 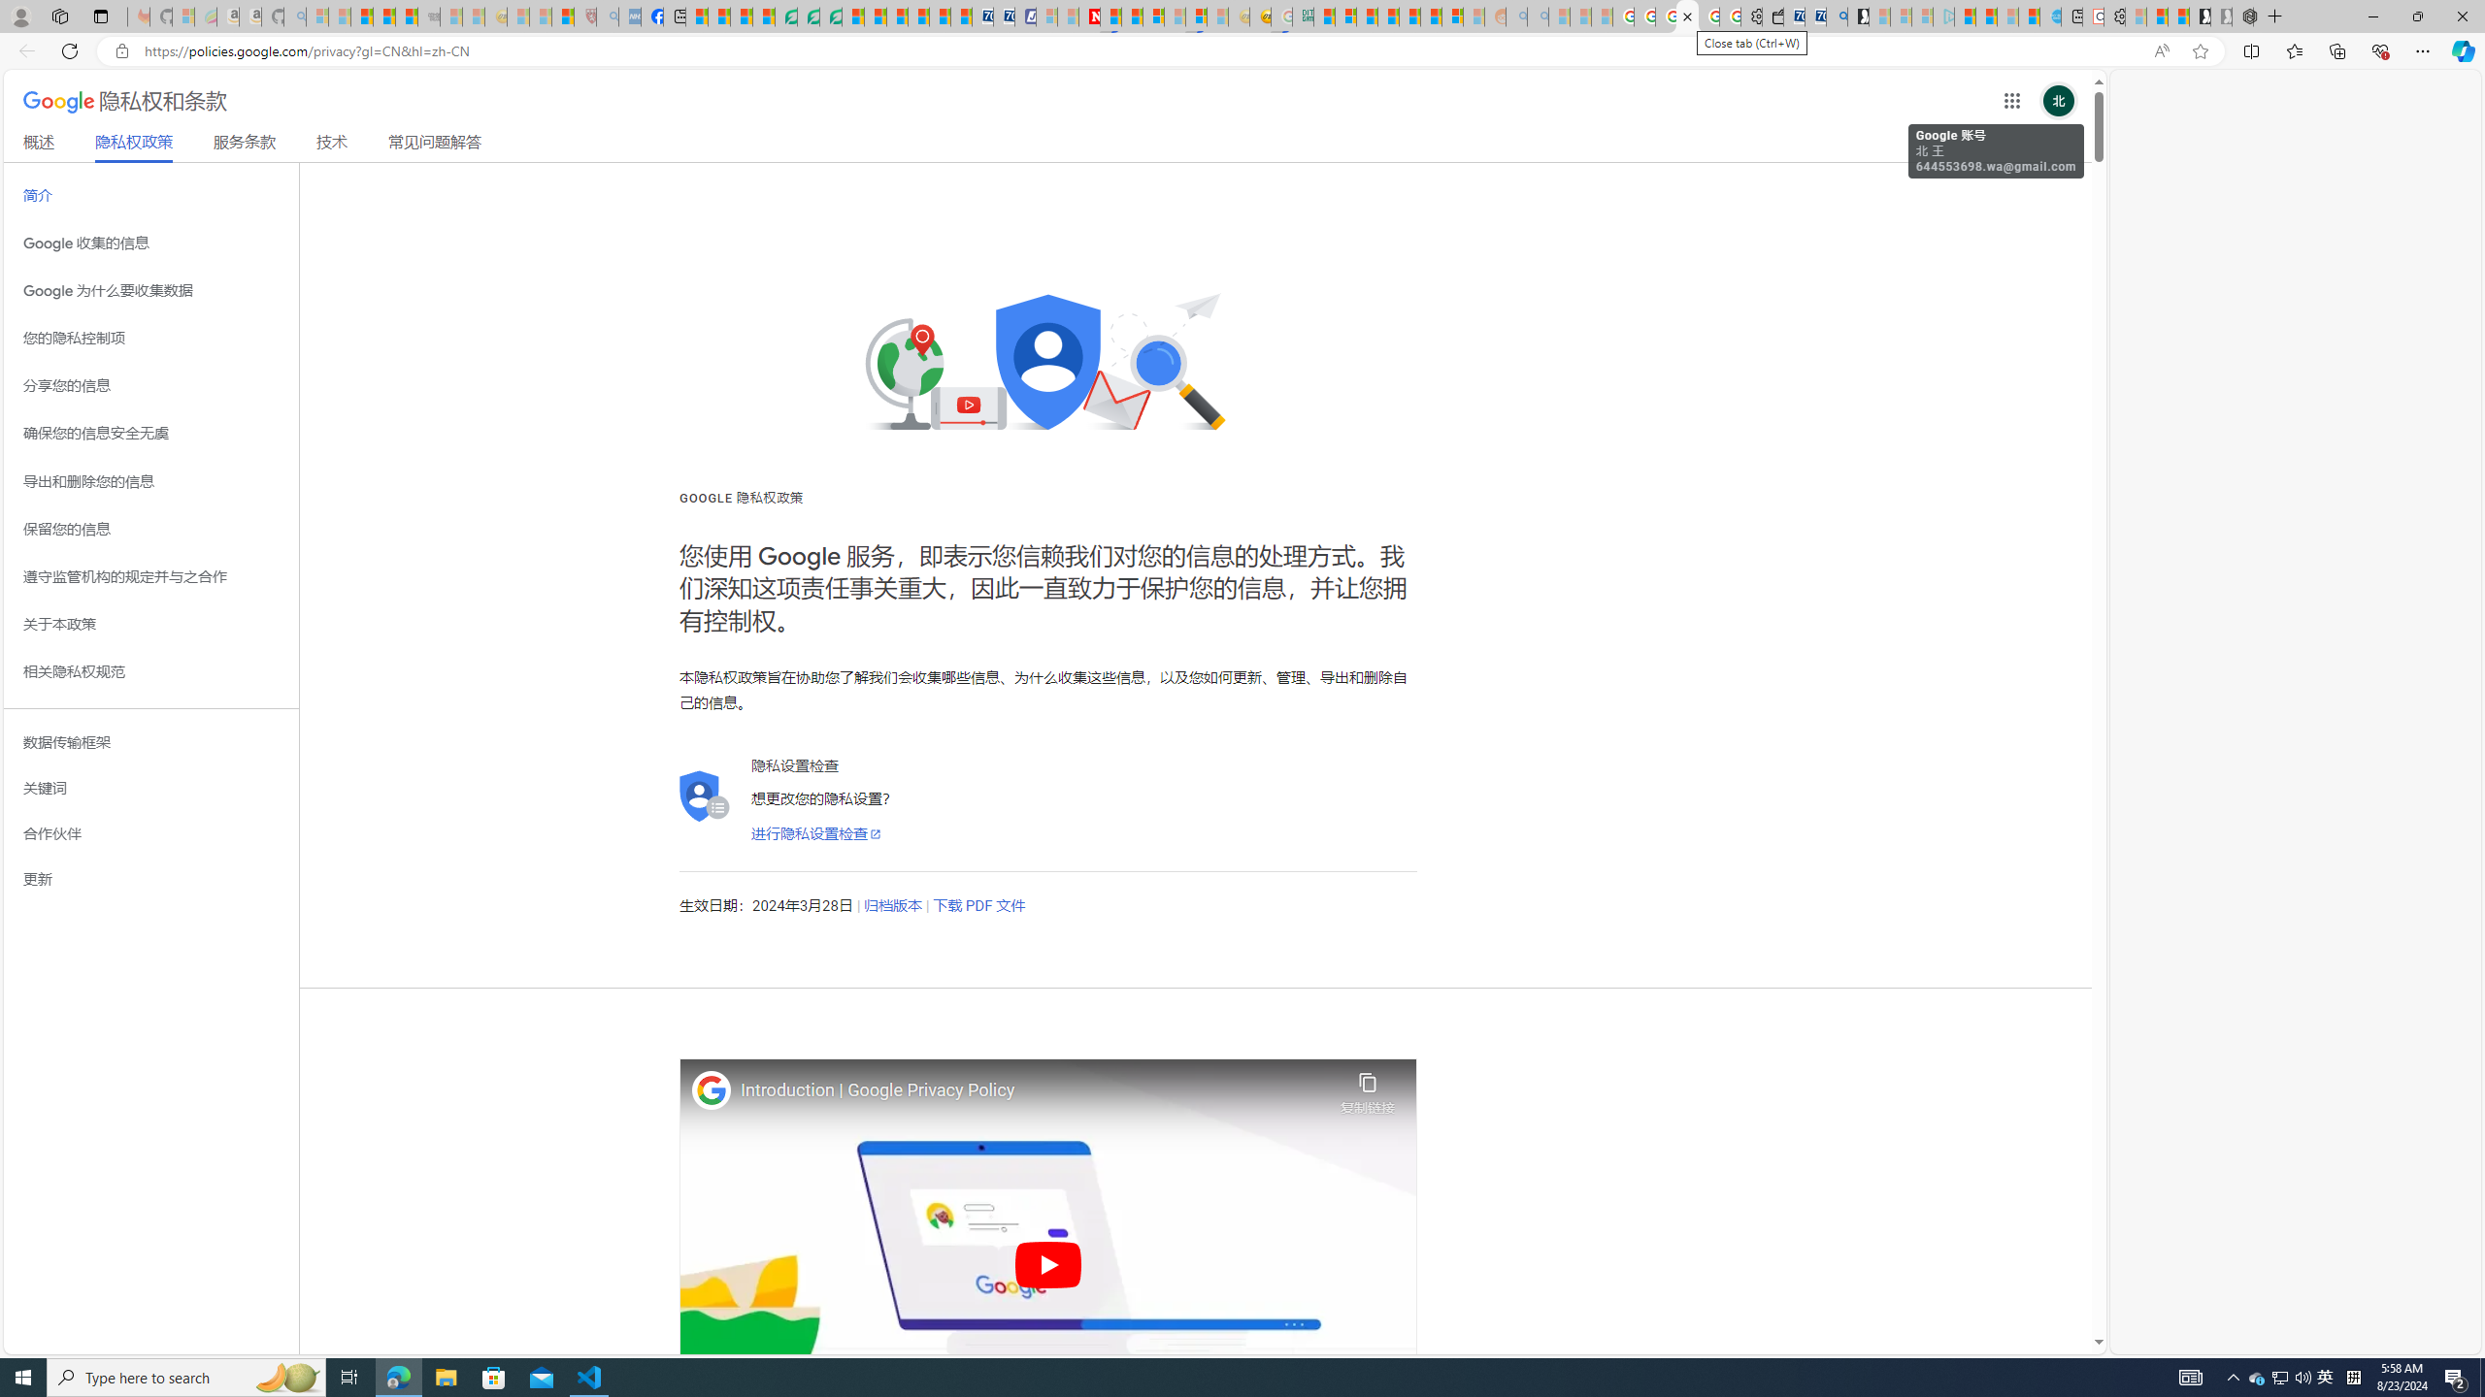 What do you see at coordinates (563, 16) in the screenshot?
I see `Local - MSN` at bounding box center [563, 16].